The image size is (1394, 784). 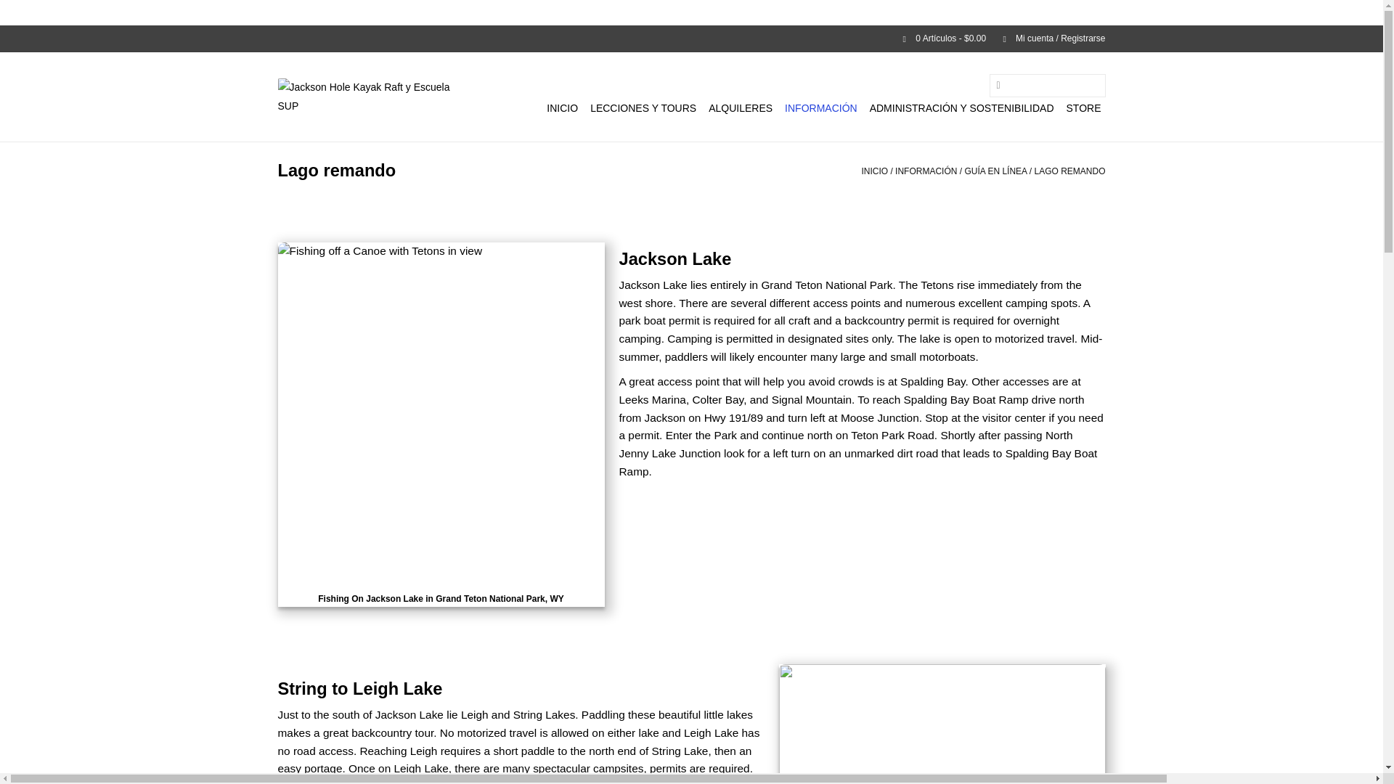 What do you see at coordinates (283, 38) in the screenshot?
I see `English` at bounding box center [283, 38].